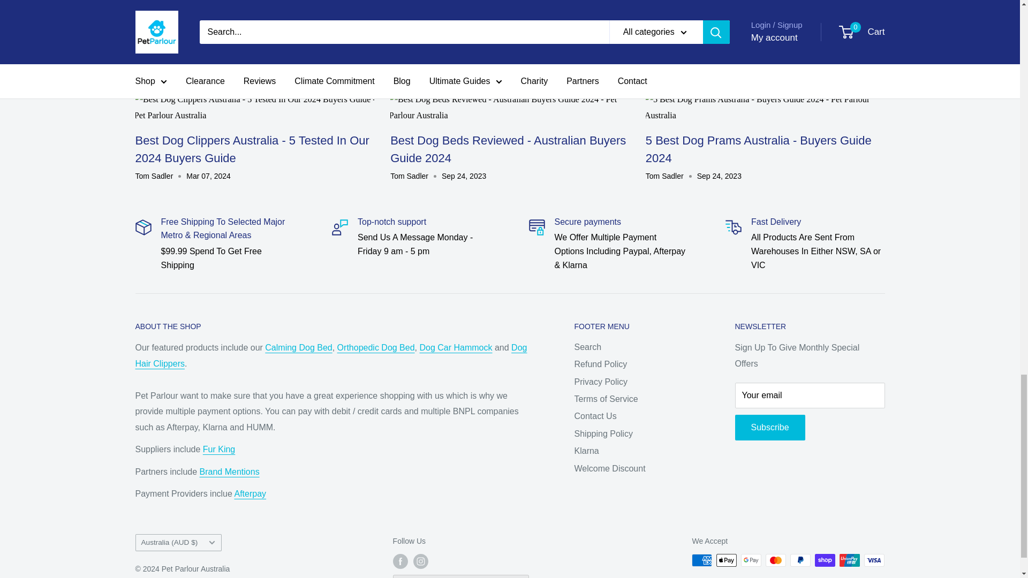  What do you see at coordinates (330, 355) in the screenshot?
I see `Dog Hair Clippers` at bounding box center [330, 355].